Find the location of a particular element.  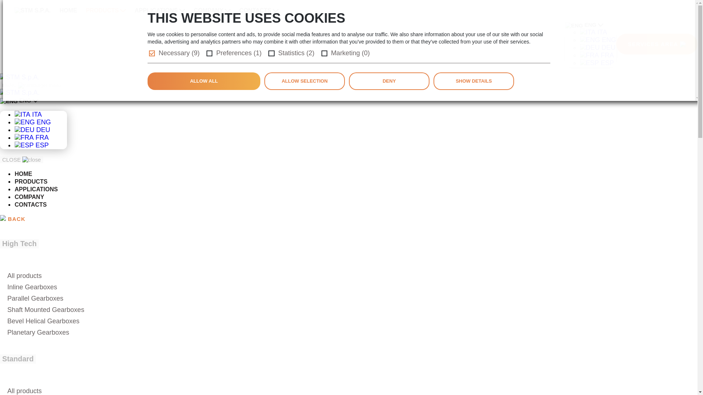

HOME is located at coordinates (68, 10).